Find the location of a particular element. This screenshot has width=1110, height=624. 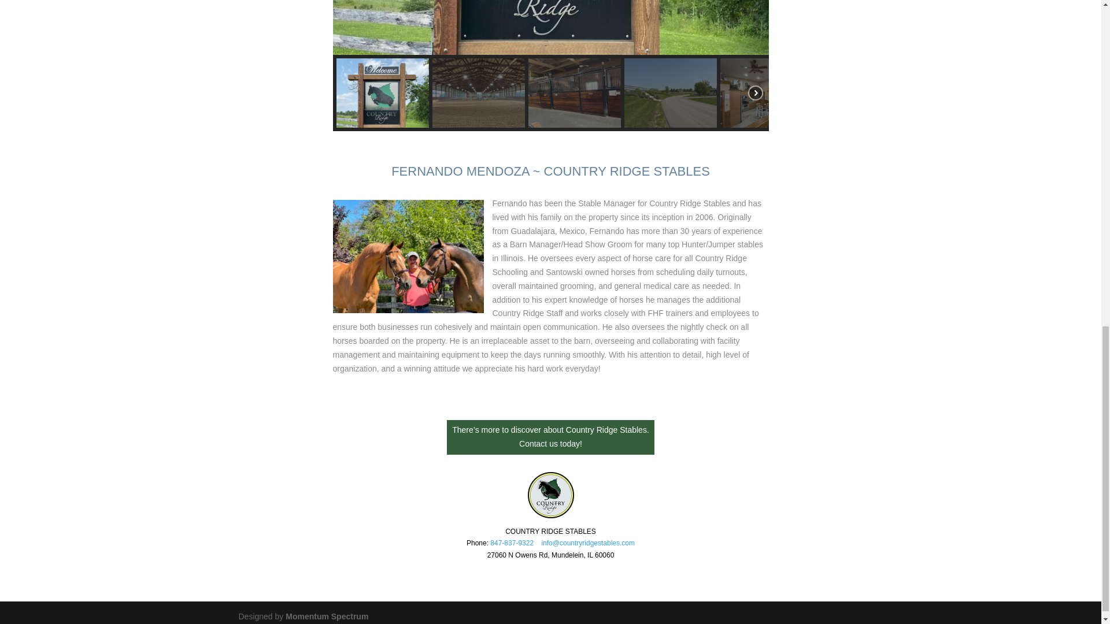

847-837-9322 is located at coordinates (512, 543).